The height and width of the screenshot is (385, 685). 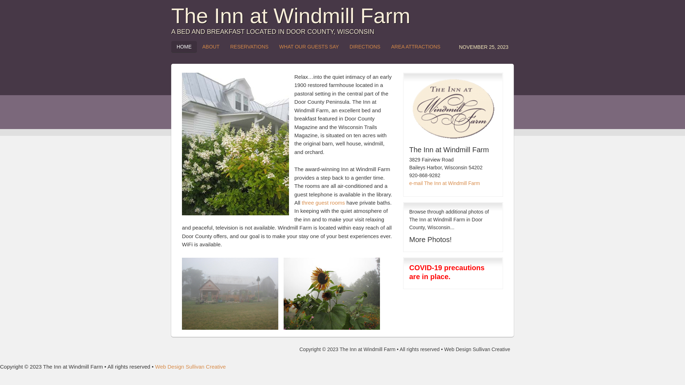 What do you see at coordinates (291, 16) in the screenshot?
I see `The Inn at Windmill Farm` at bounding box center [291, 16].